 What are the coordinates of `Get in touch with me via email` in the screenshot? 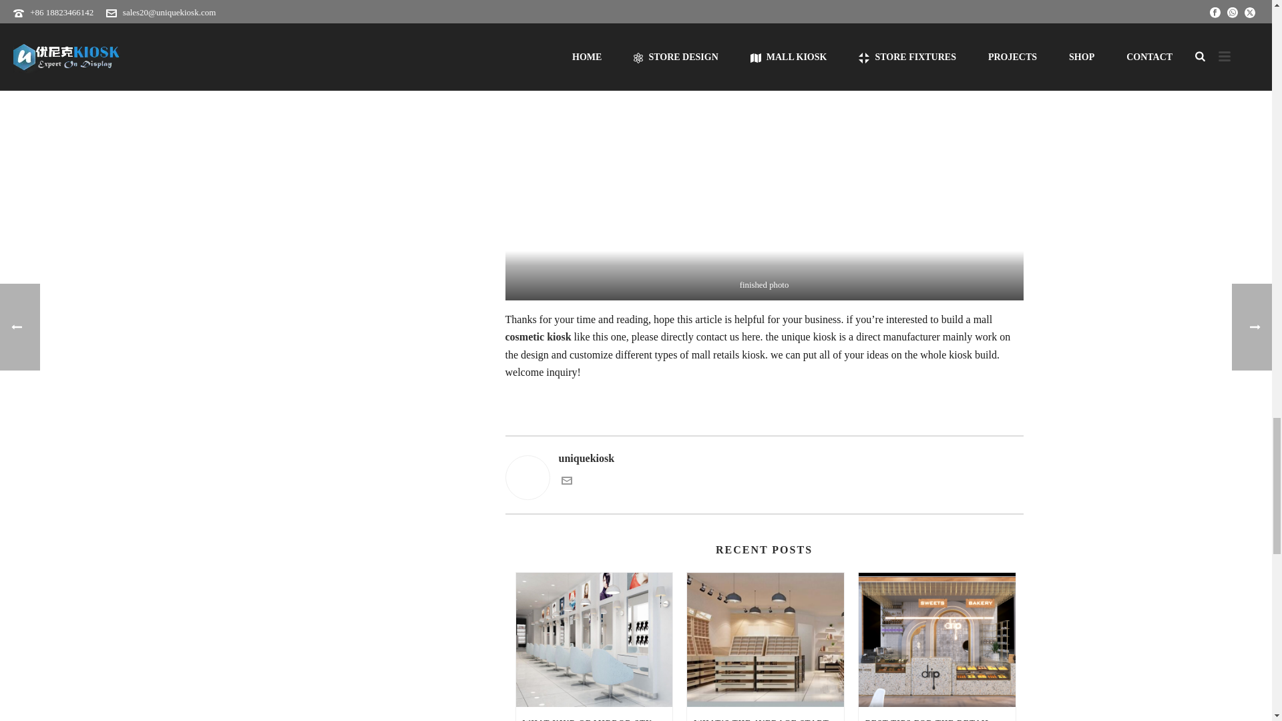 It's located at (566, 482).